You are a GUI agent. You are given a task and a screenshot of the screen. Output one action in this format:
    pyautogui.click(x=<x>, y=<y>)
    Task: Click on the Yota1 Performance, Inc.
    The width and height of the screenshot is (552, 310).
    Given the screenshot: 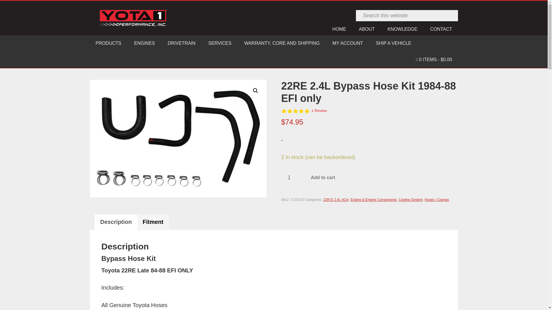 What is the action you would take?
    pyautogui.click(x=133, y=18)
    